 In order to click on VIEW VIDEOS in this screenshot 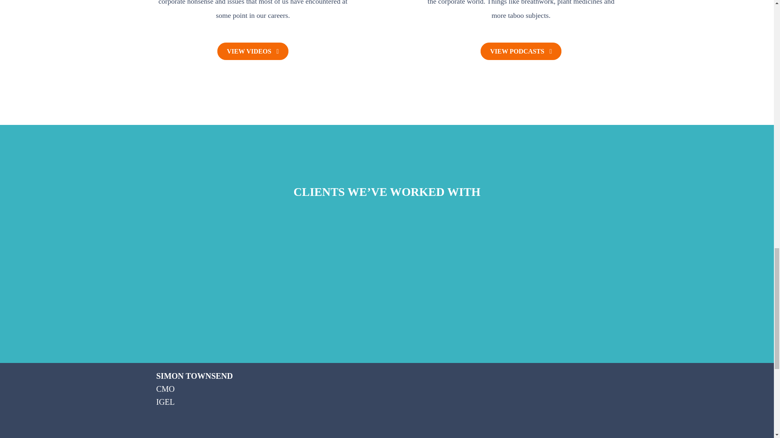, I will do `click(253, 51)`.